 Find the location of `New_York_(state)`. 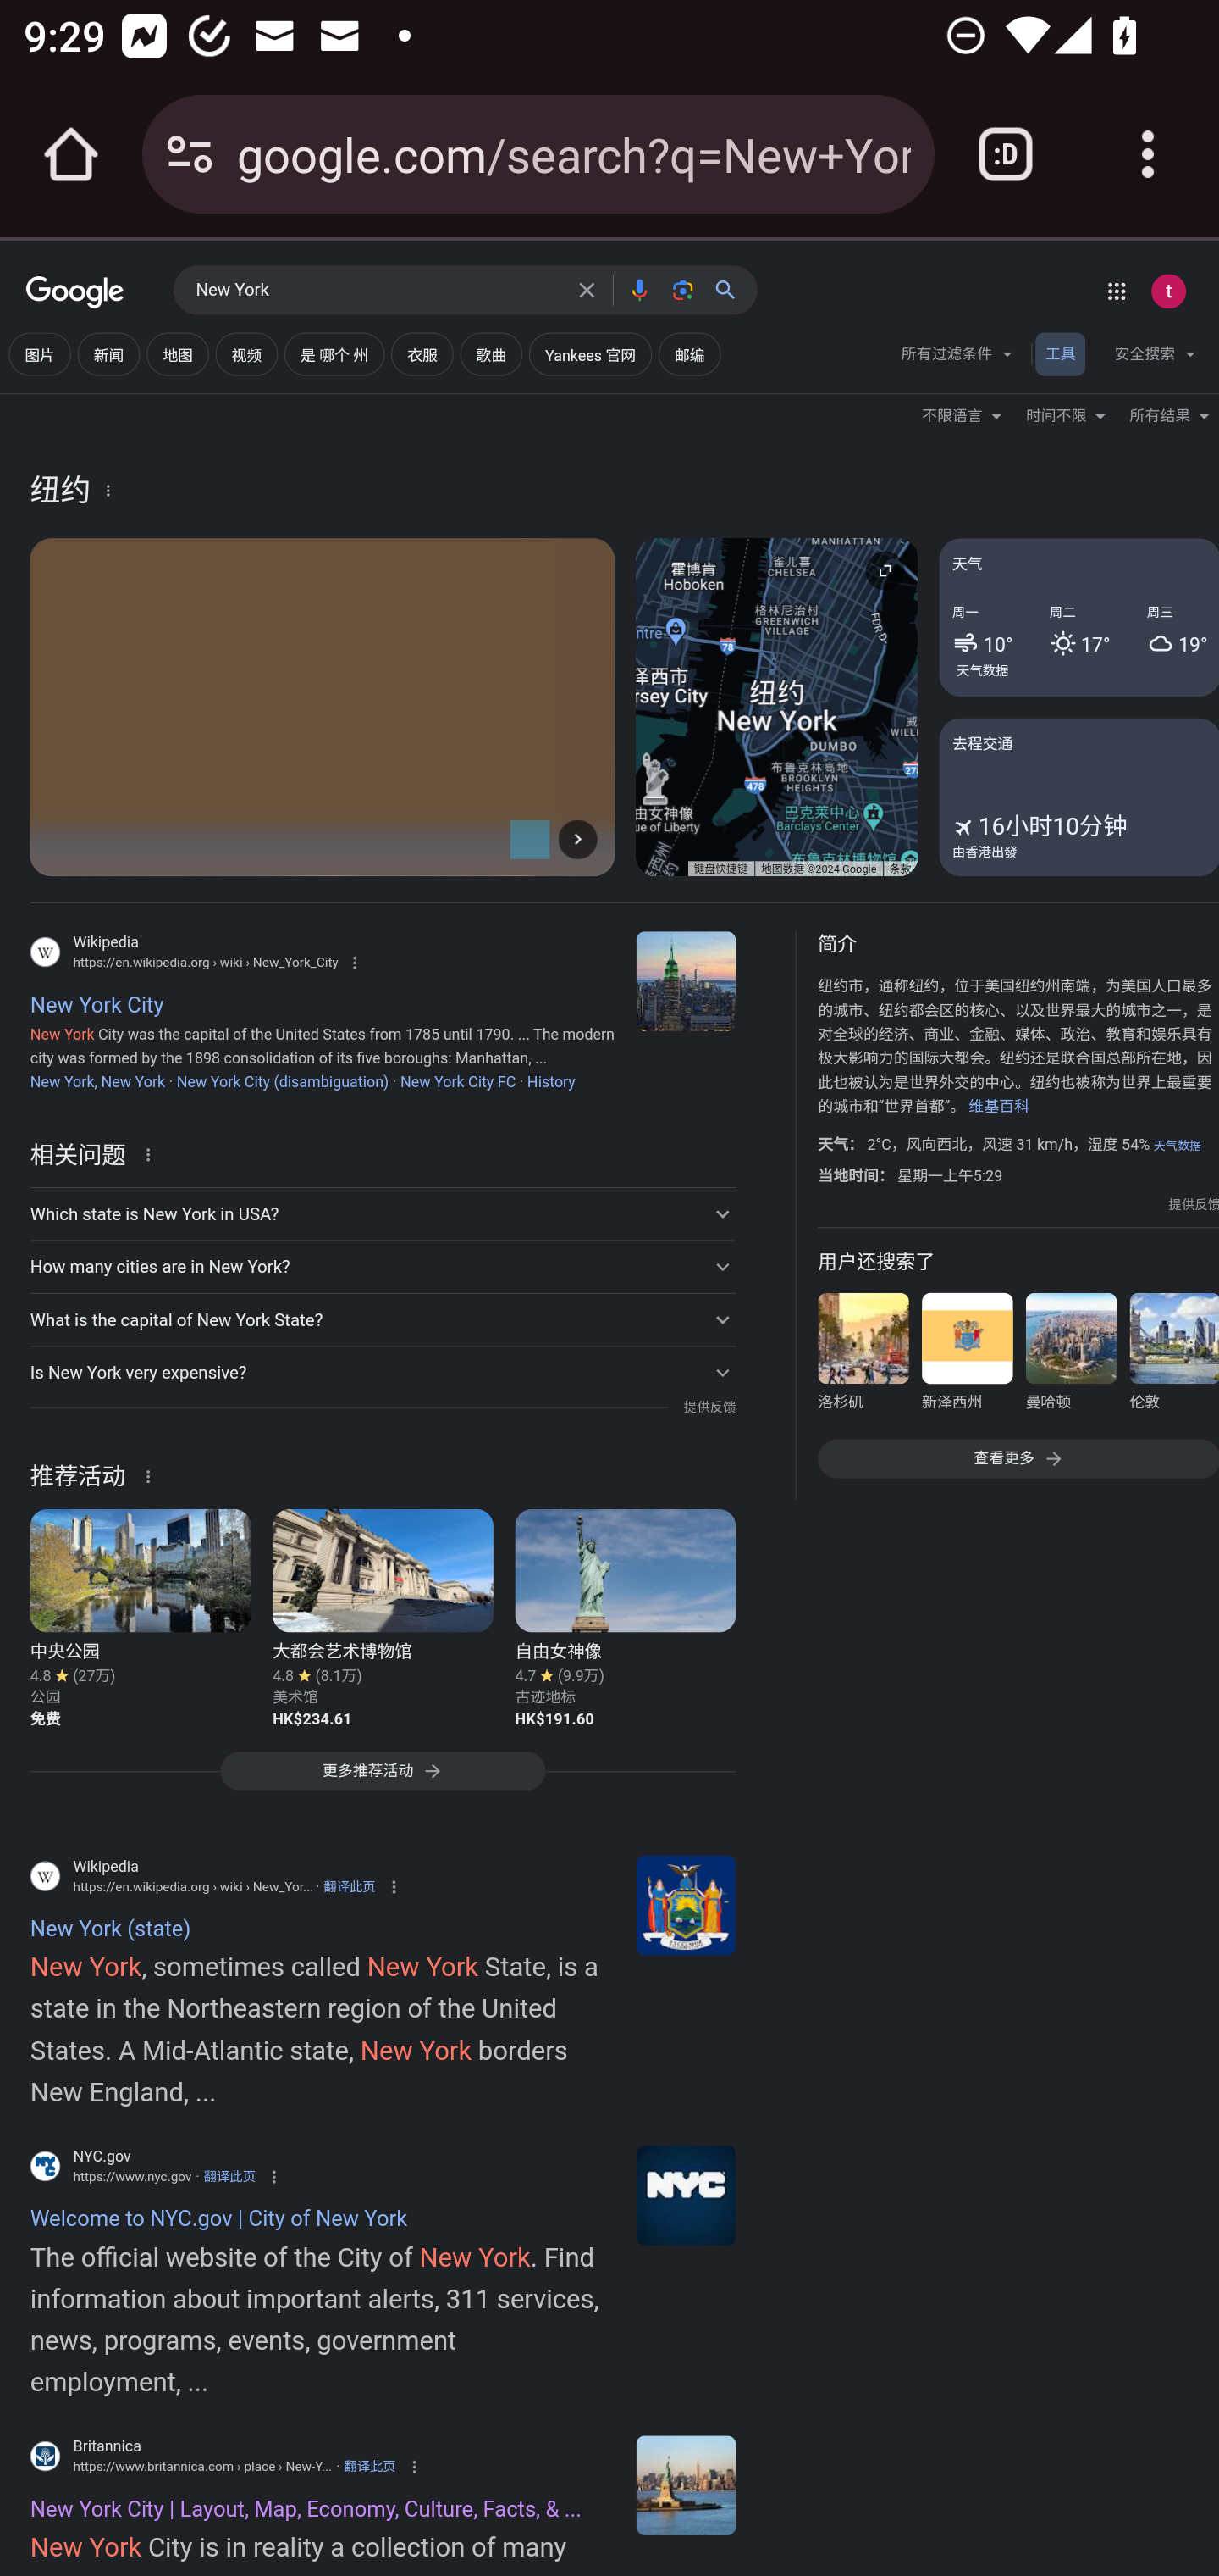

New_York_(state) is located at coordinates (686, 1905).